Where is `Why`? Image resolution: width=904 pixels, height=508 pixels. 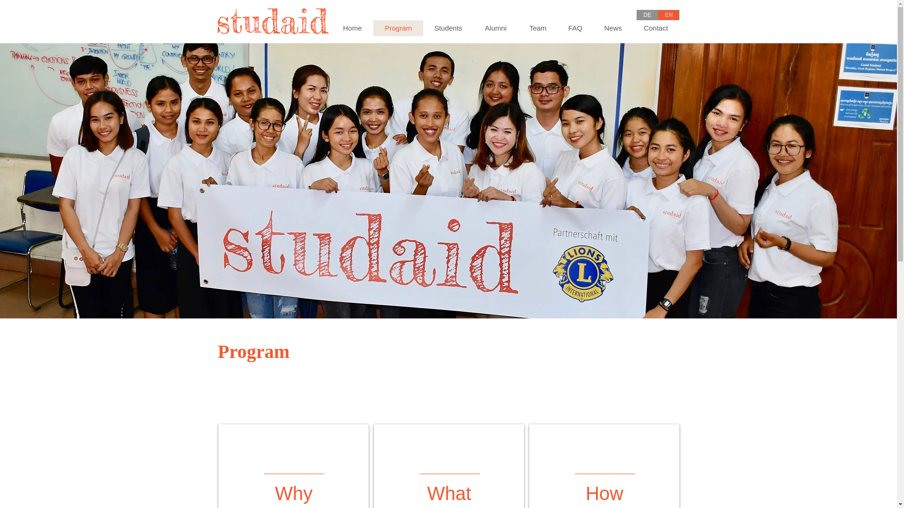
Why is located at coordinates (294, 493).